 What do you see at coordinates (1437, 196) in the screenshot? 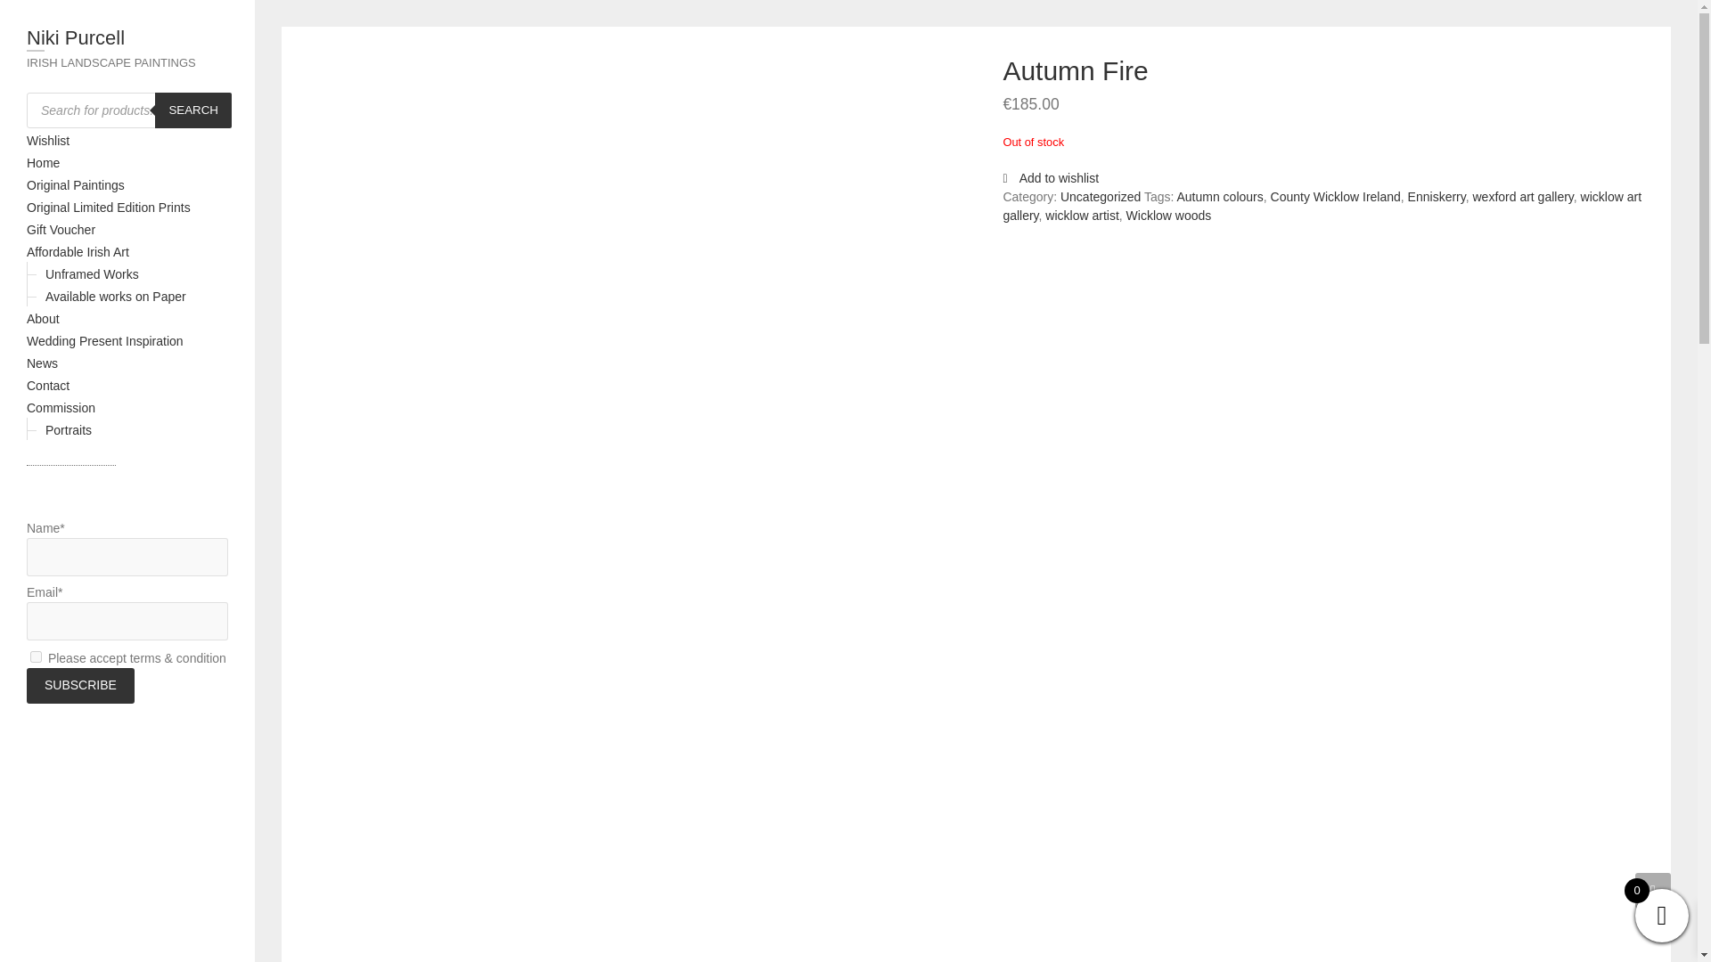
I see `Enniskerry` at bounding box center [1437, 196].